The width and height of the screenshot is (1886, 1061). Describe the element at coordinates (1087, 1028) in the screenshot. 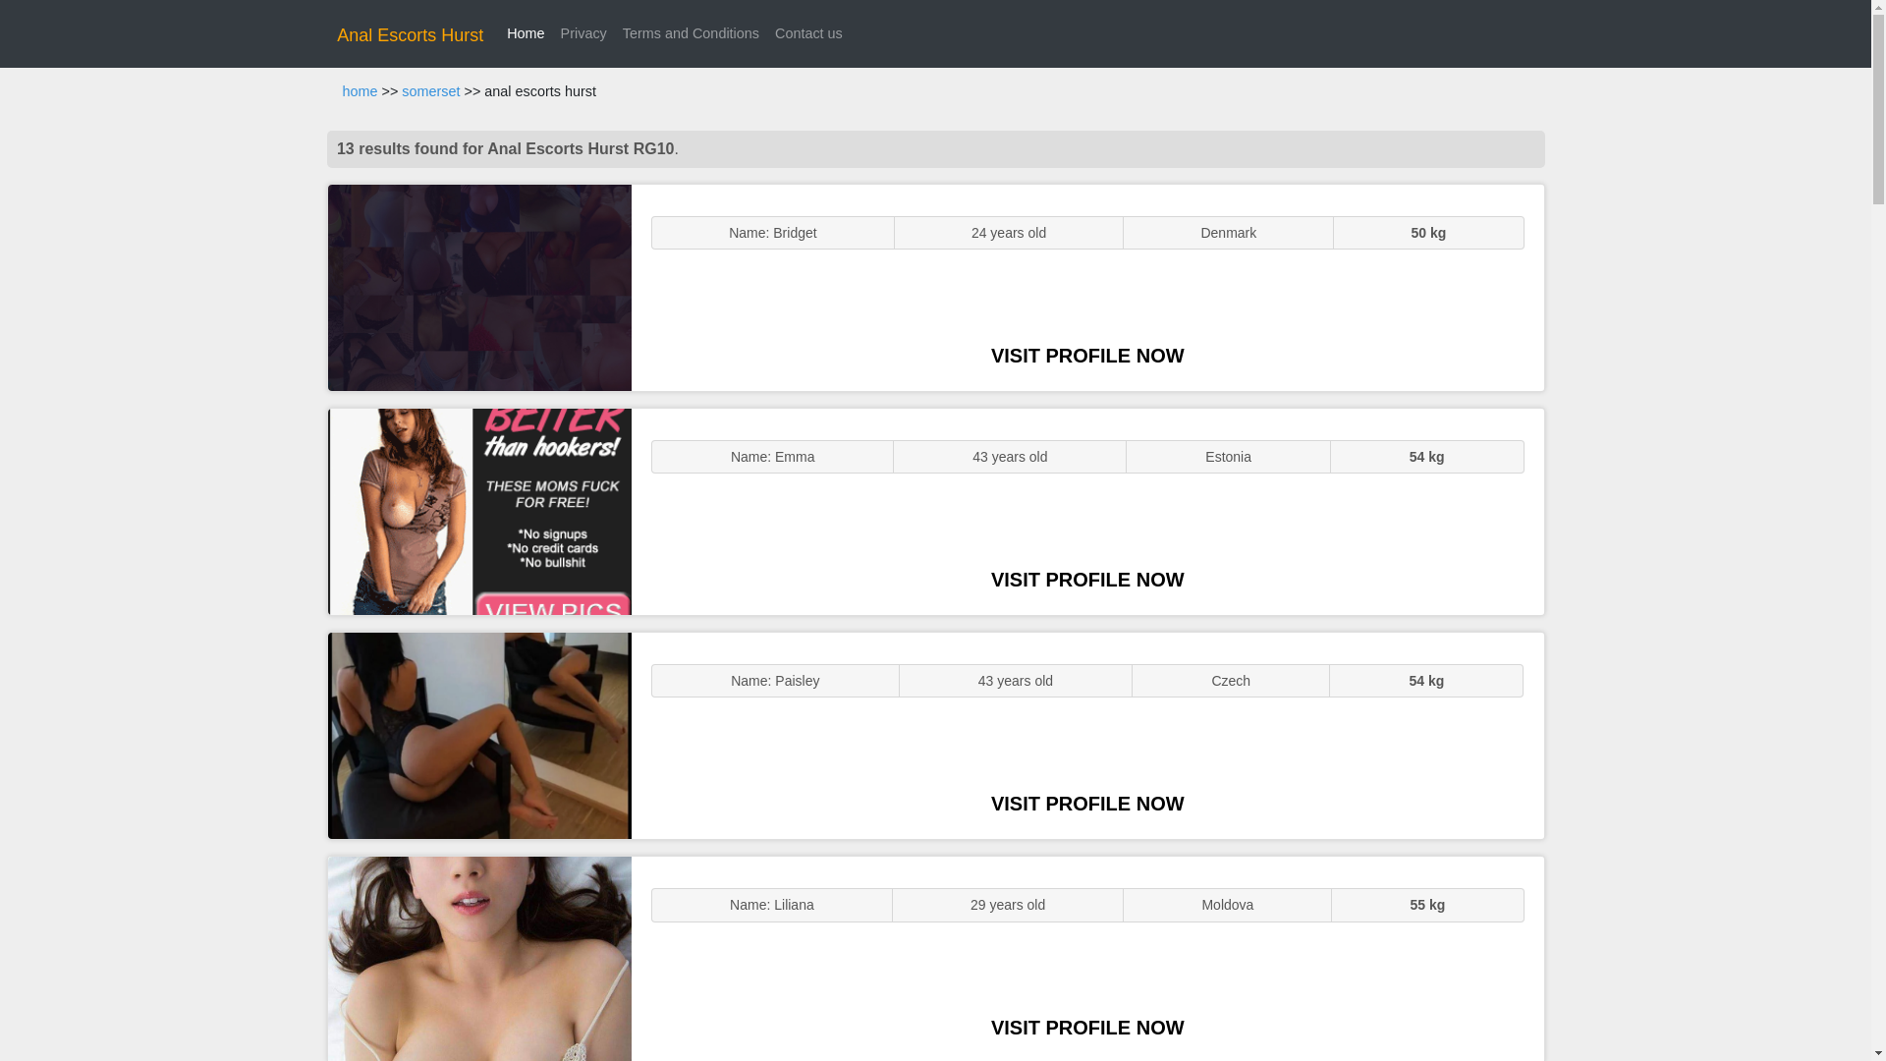

I see `VISIT PROFILE NOW` at that location.